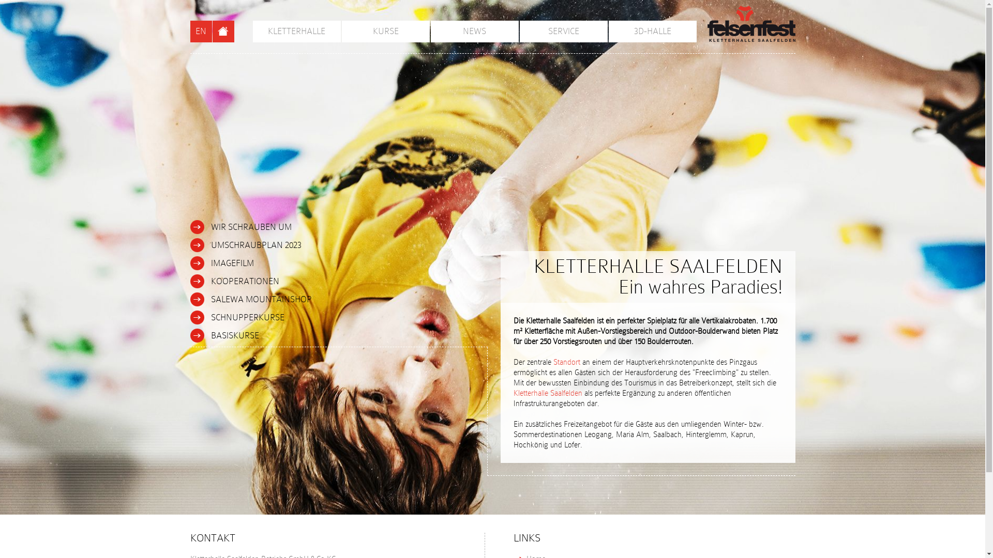 The width and height of the screenshot is (993, 558). I want to click on SCHNUPPERKURSE, so click(338, 317).